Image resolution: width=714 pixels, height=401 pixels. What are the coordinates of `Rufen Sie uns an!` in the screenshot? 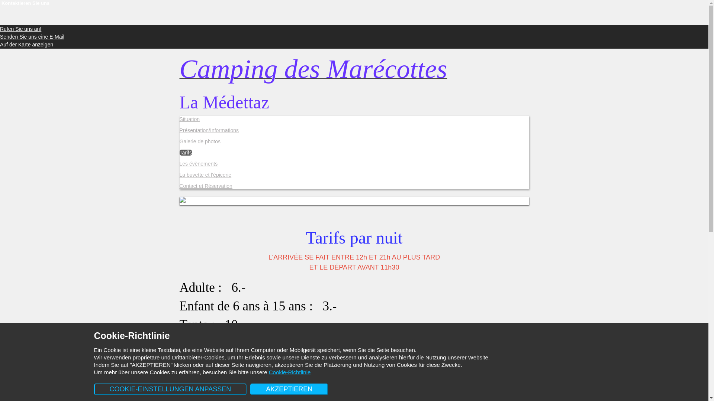 It's located at (21, 29).